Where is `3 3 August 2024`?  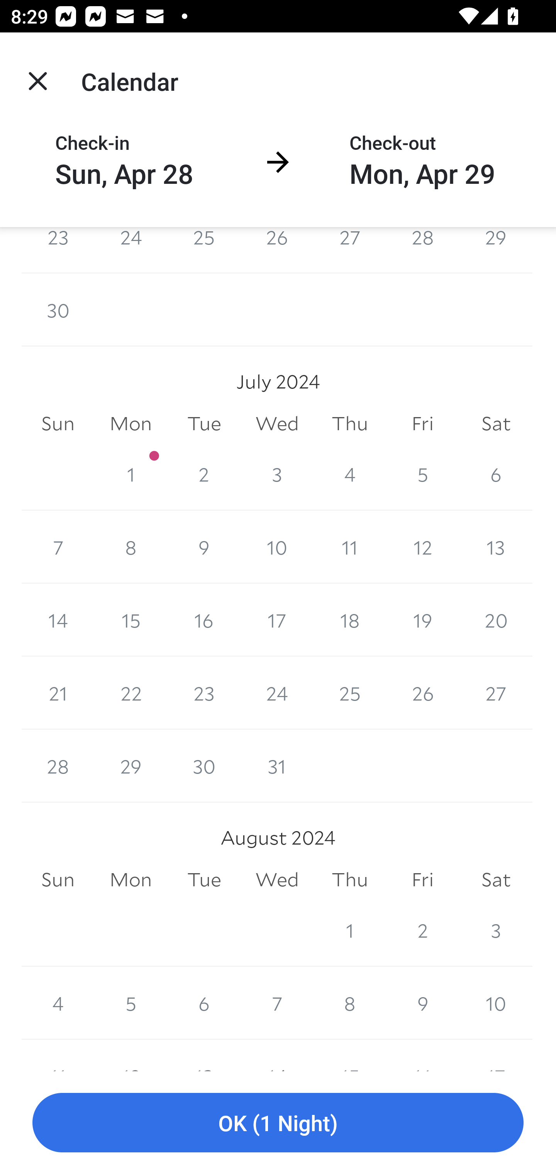 3 3 August 2024 is located at coordinates (496, 930).